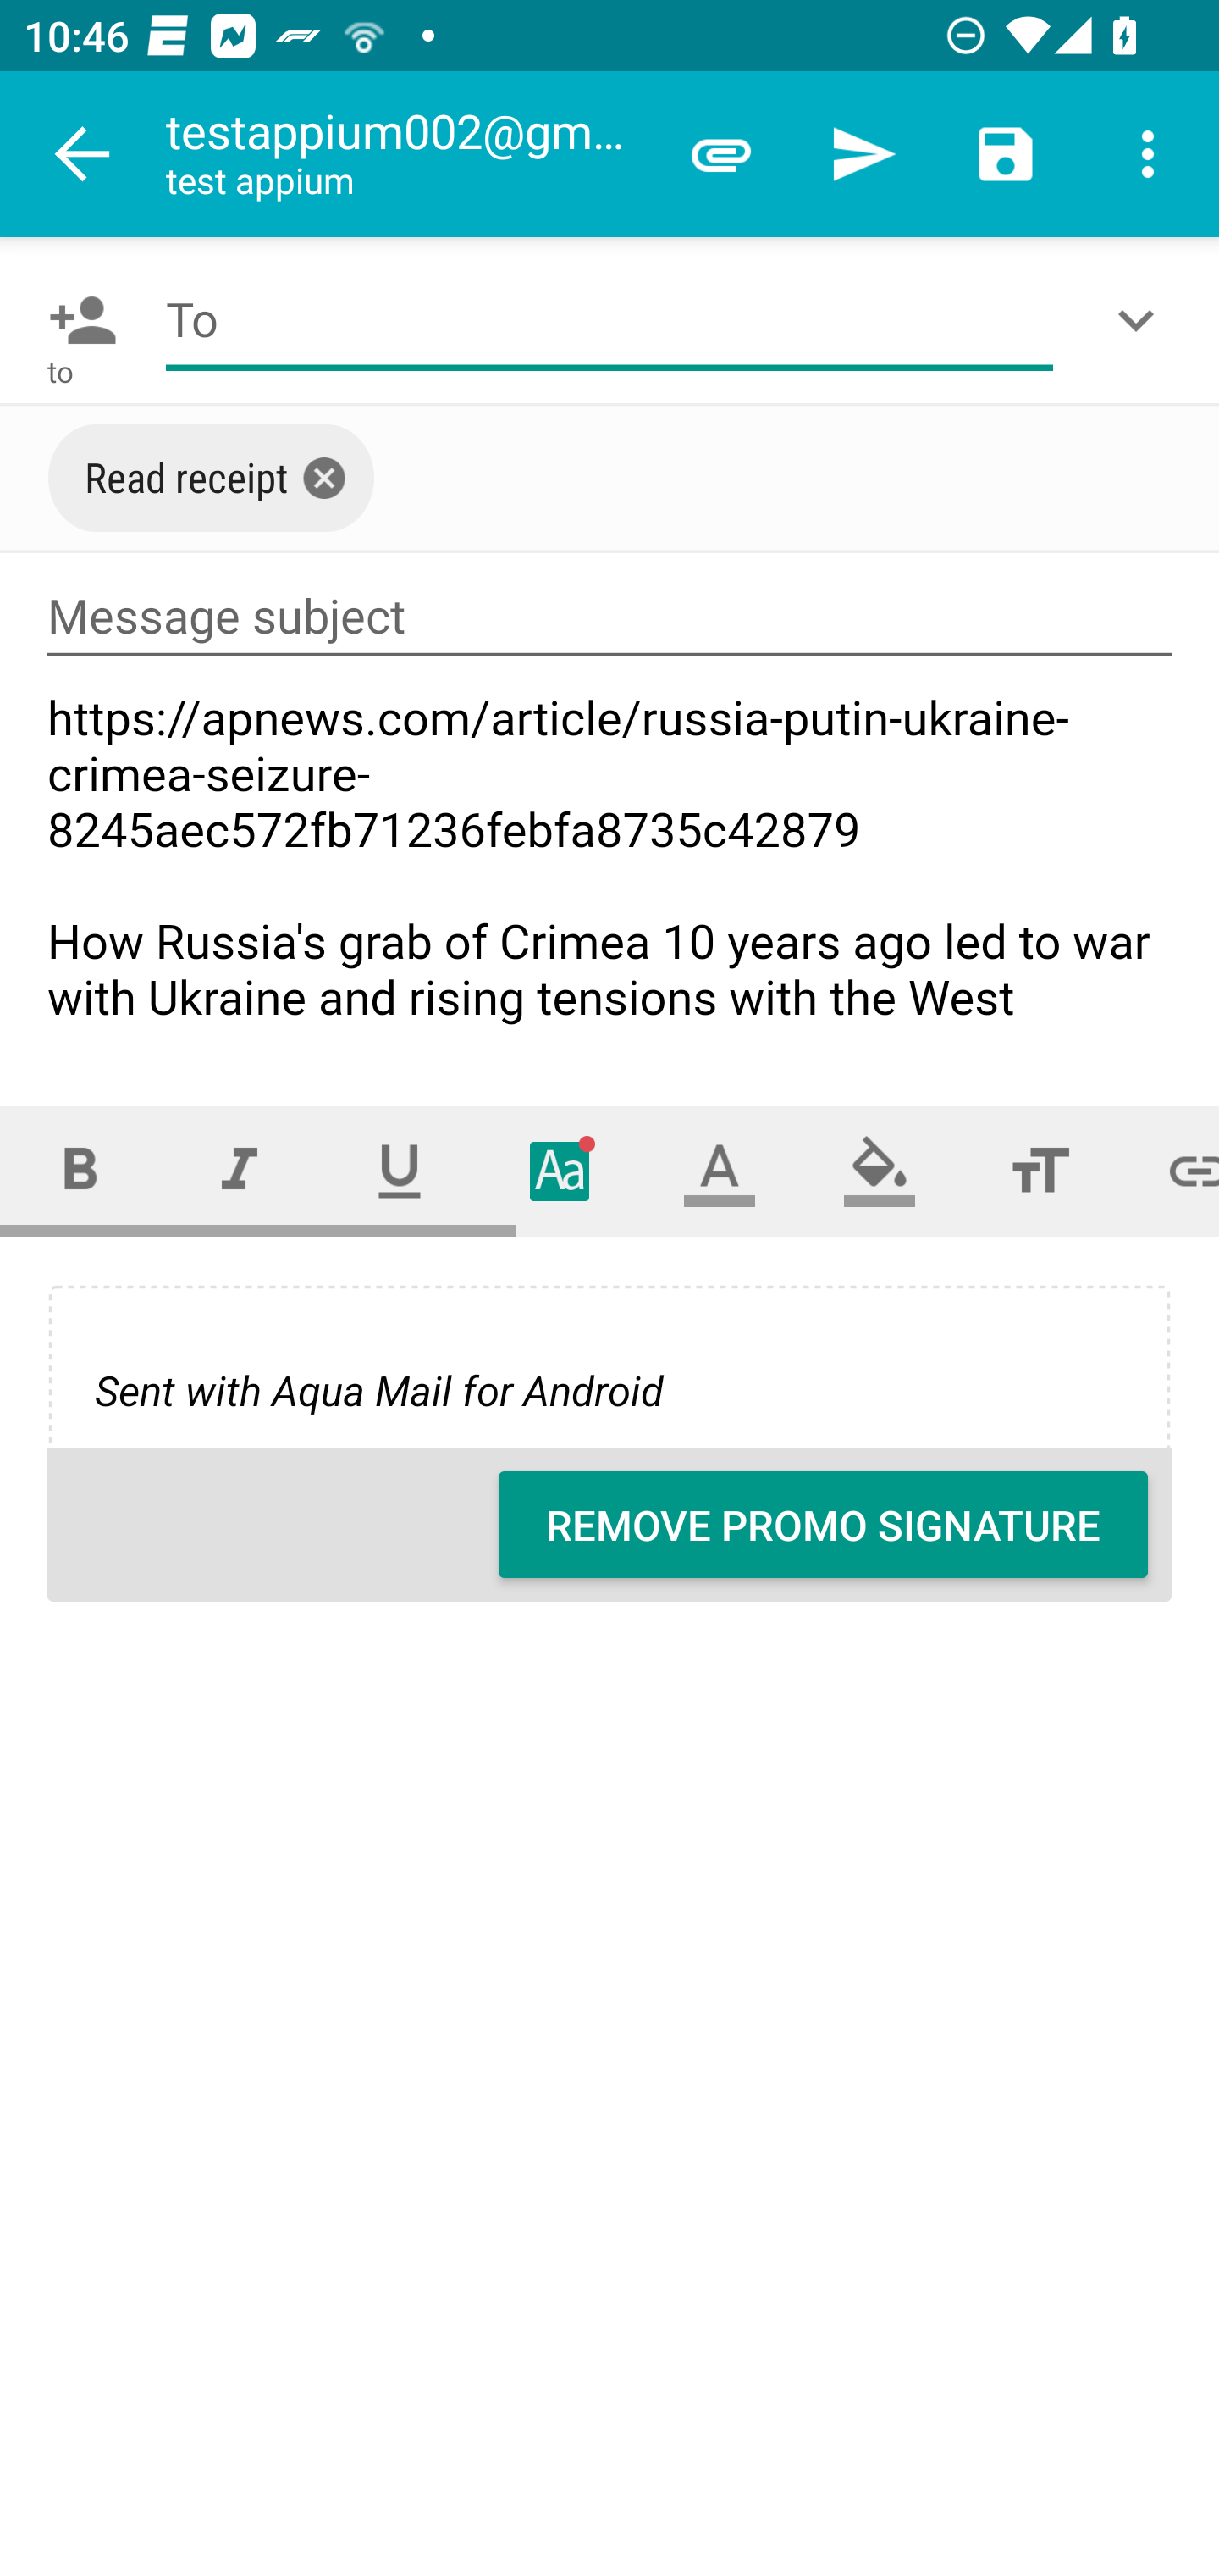 This screenshot has width=1219, height=2575. I want to click on Show/Add CC/BCC, so click(1142, 320).